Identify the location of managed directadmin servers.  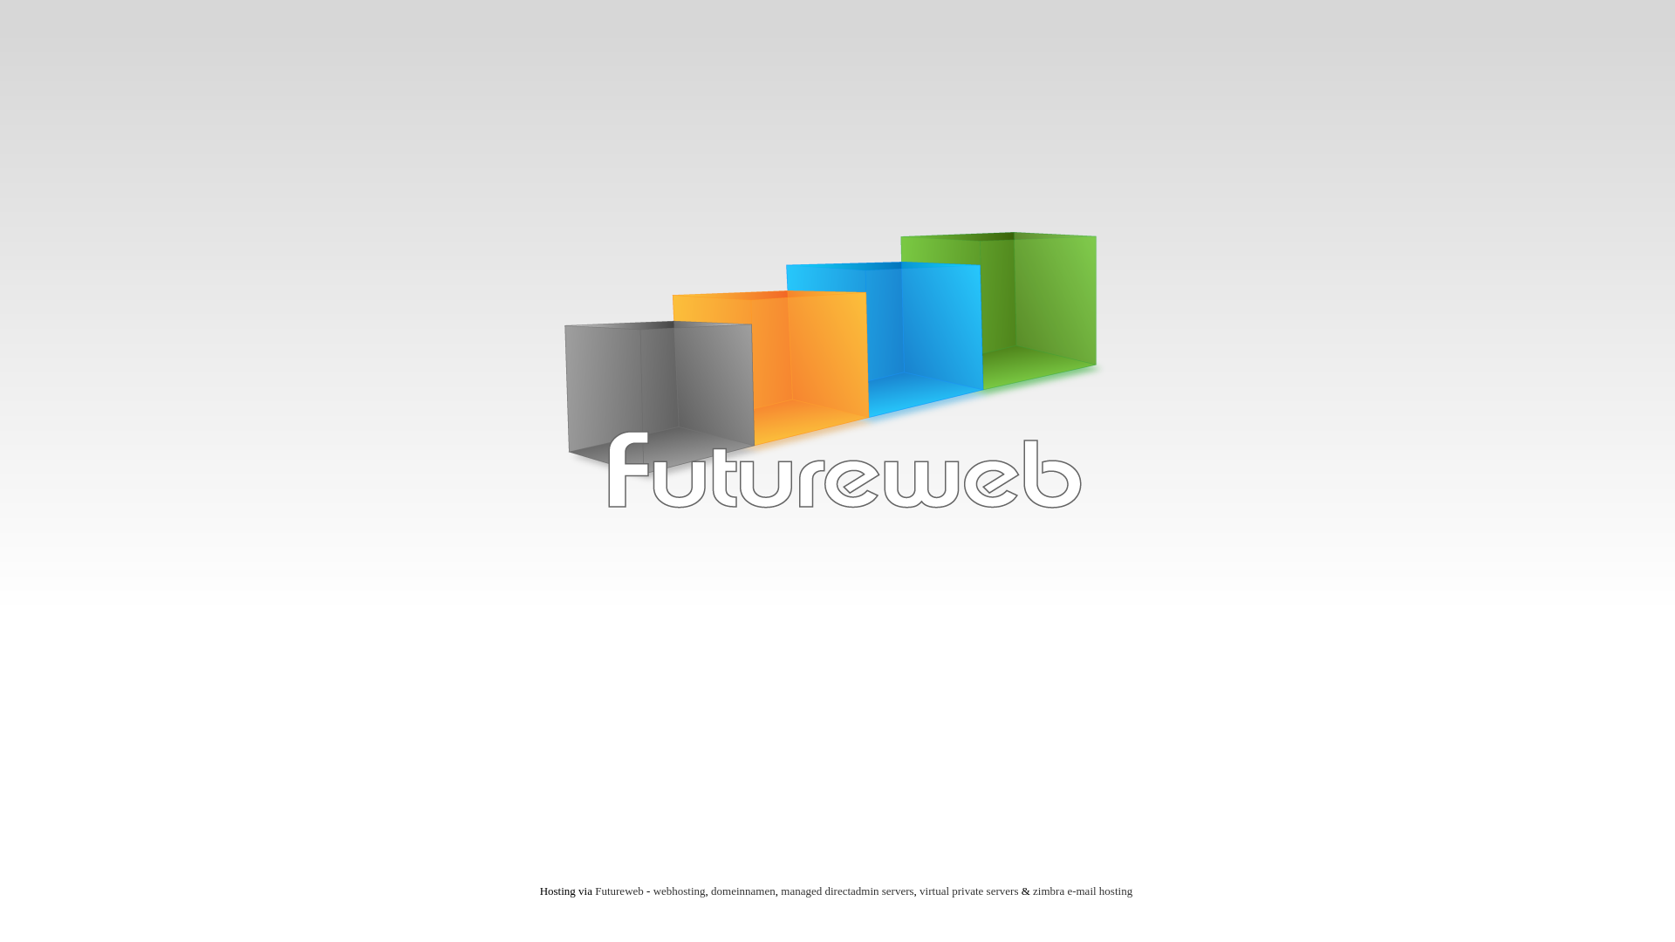
(847, 891).